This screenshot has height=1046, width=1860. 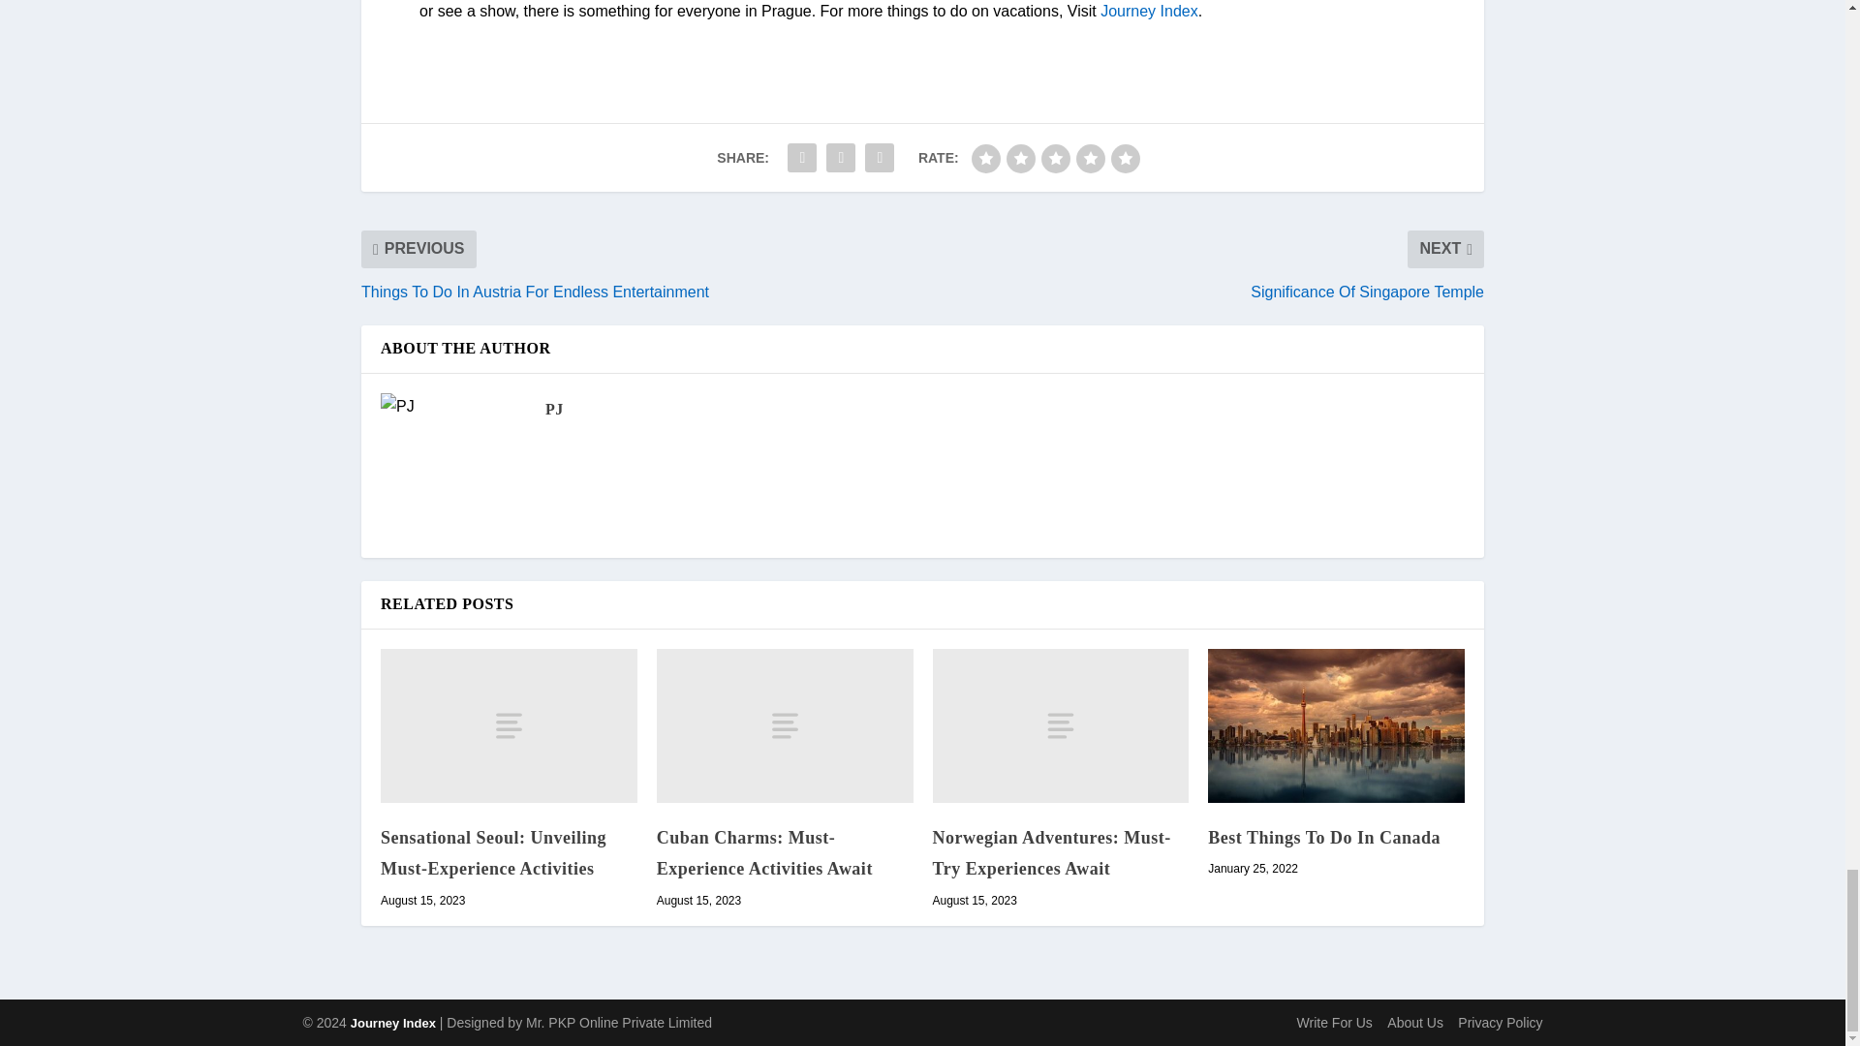 What do you see at coordinates (879, 157) in the screenshot?
I see `Share "Best Things To Do In Prague" via Pinterest` at bounding box center [879, 157].